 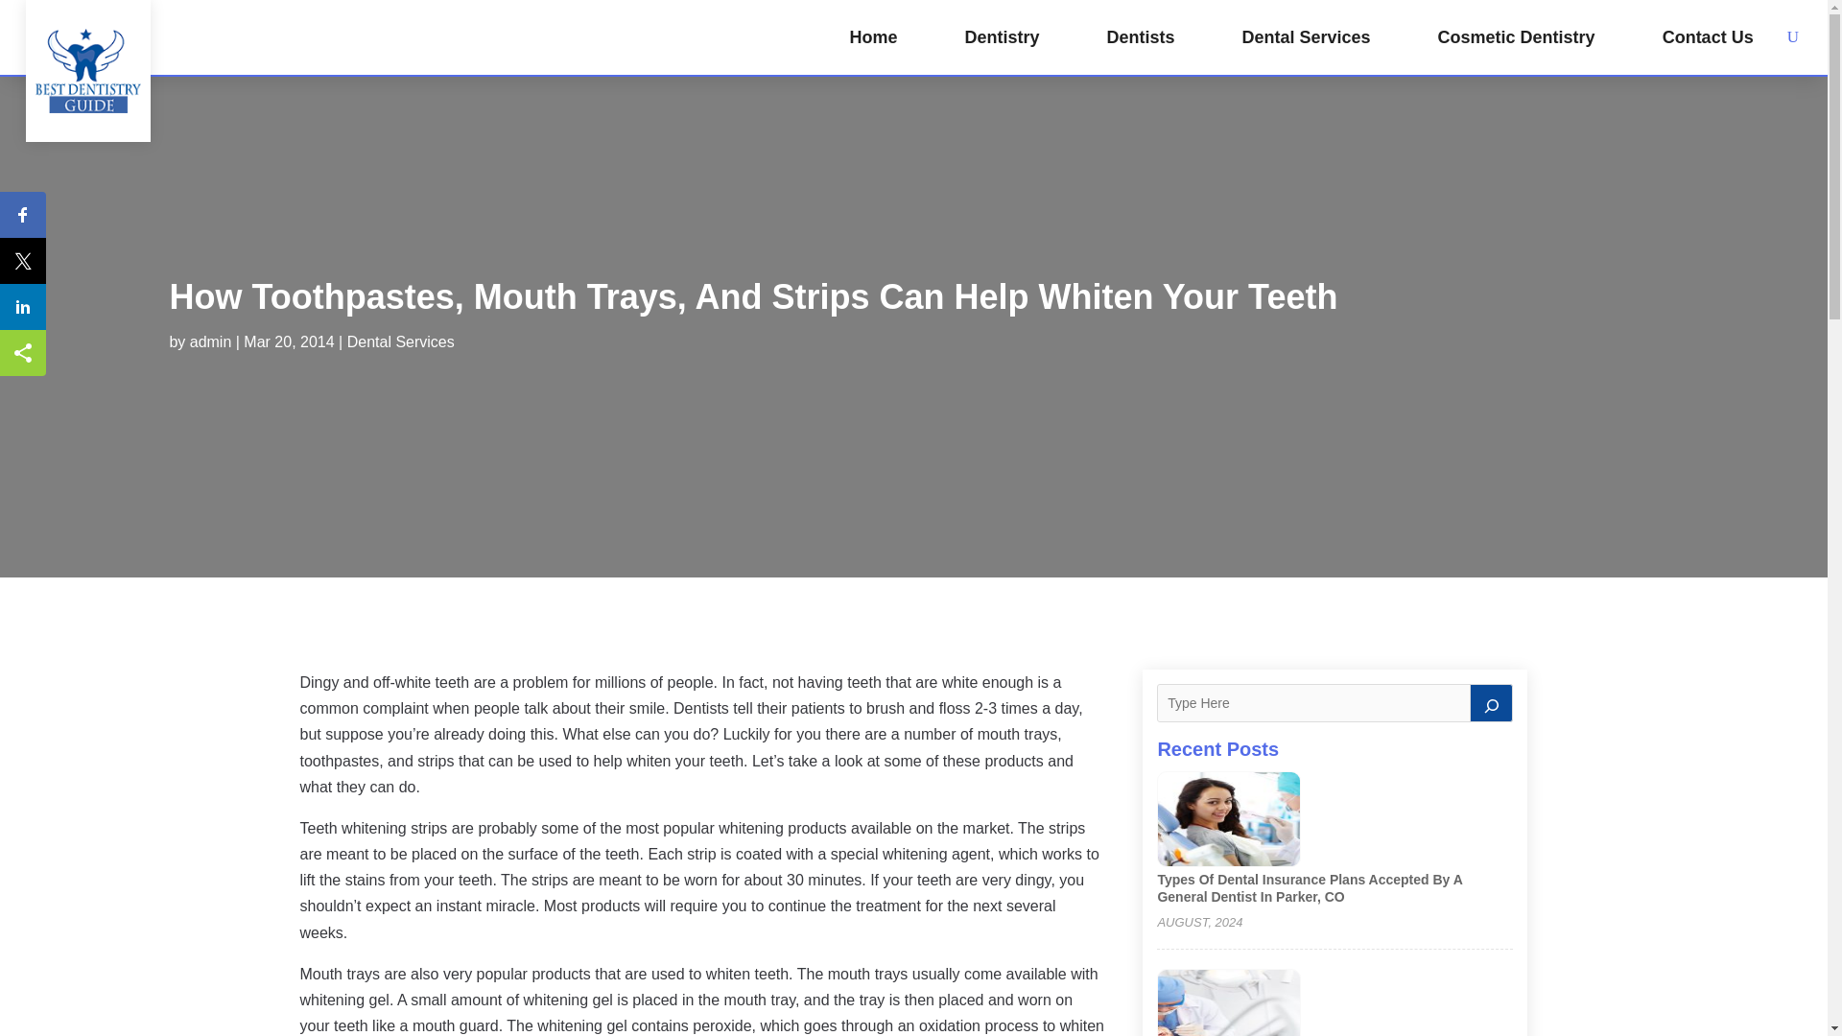 I want to click on Dentistry, so click(x=1001, y=36).